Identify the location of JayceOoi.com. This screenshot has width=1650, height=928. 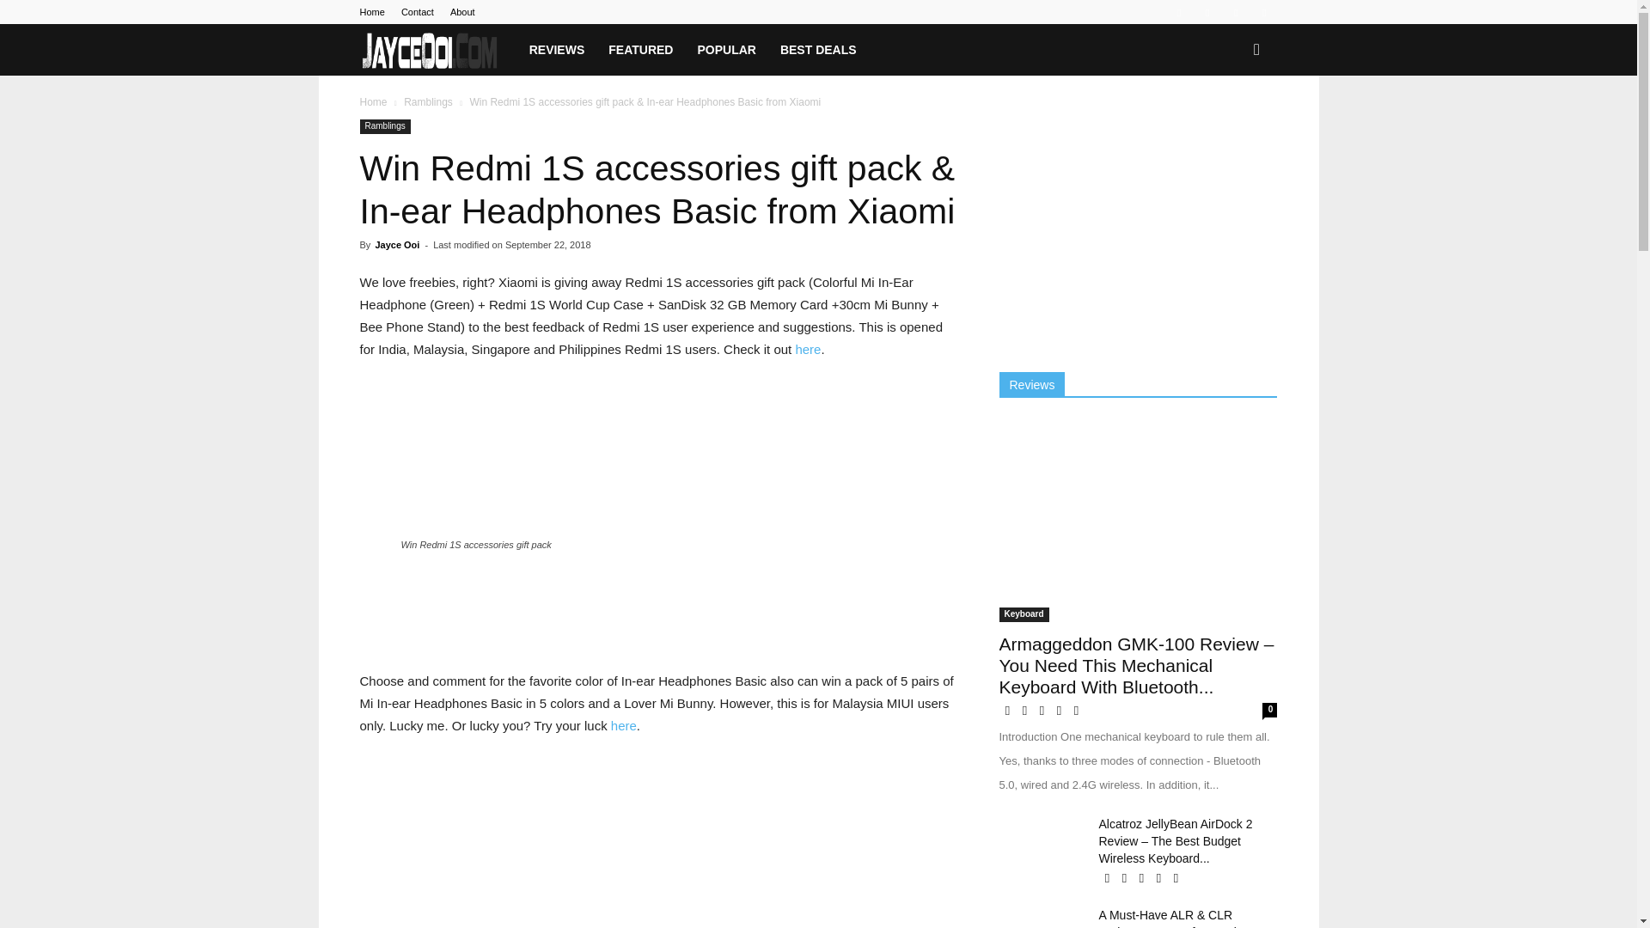
(430, 50).